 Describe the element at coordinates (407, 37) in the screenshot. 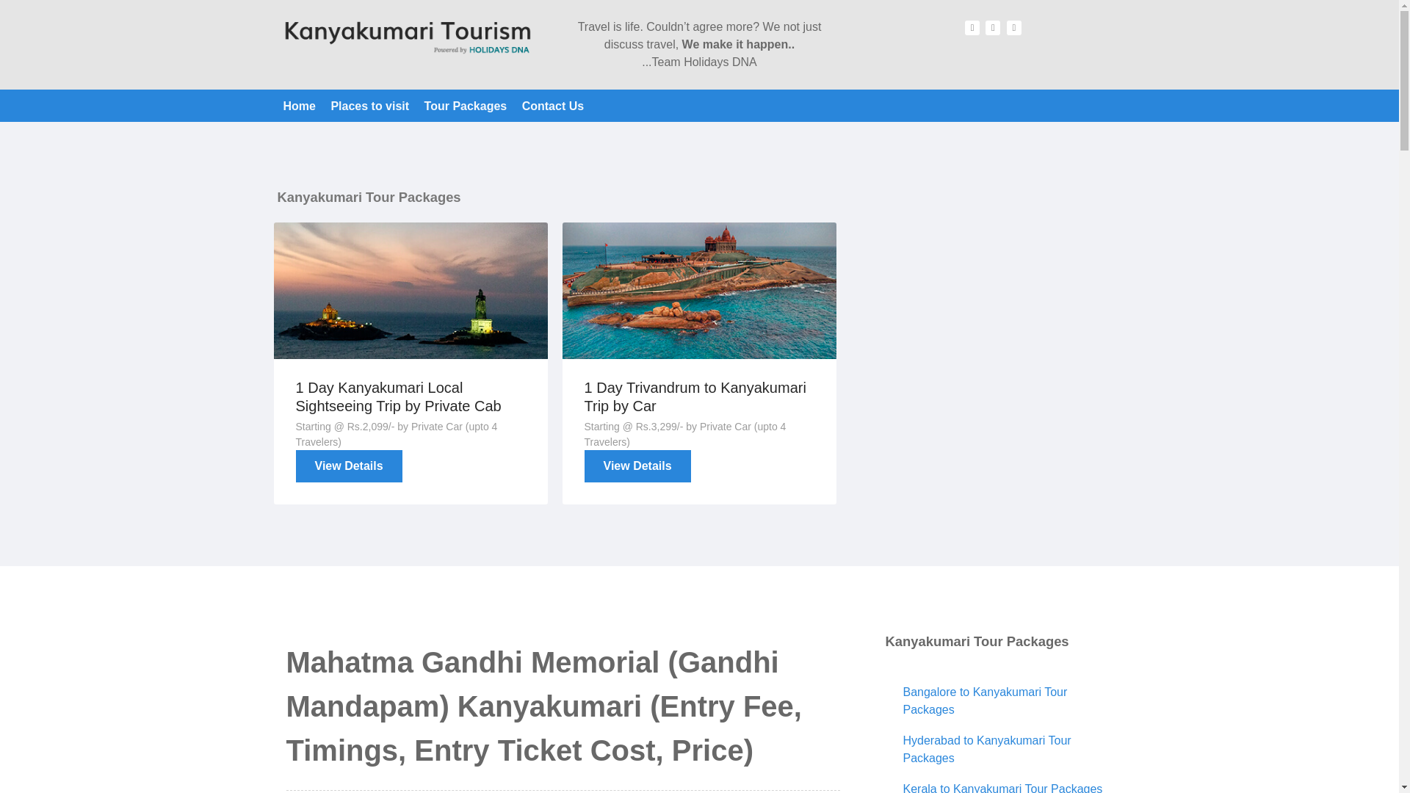

I see `Kanyakumari Tourism` at that location.